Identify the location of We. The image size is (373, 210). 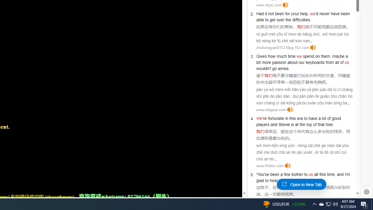
(259, 118).